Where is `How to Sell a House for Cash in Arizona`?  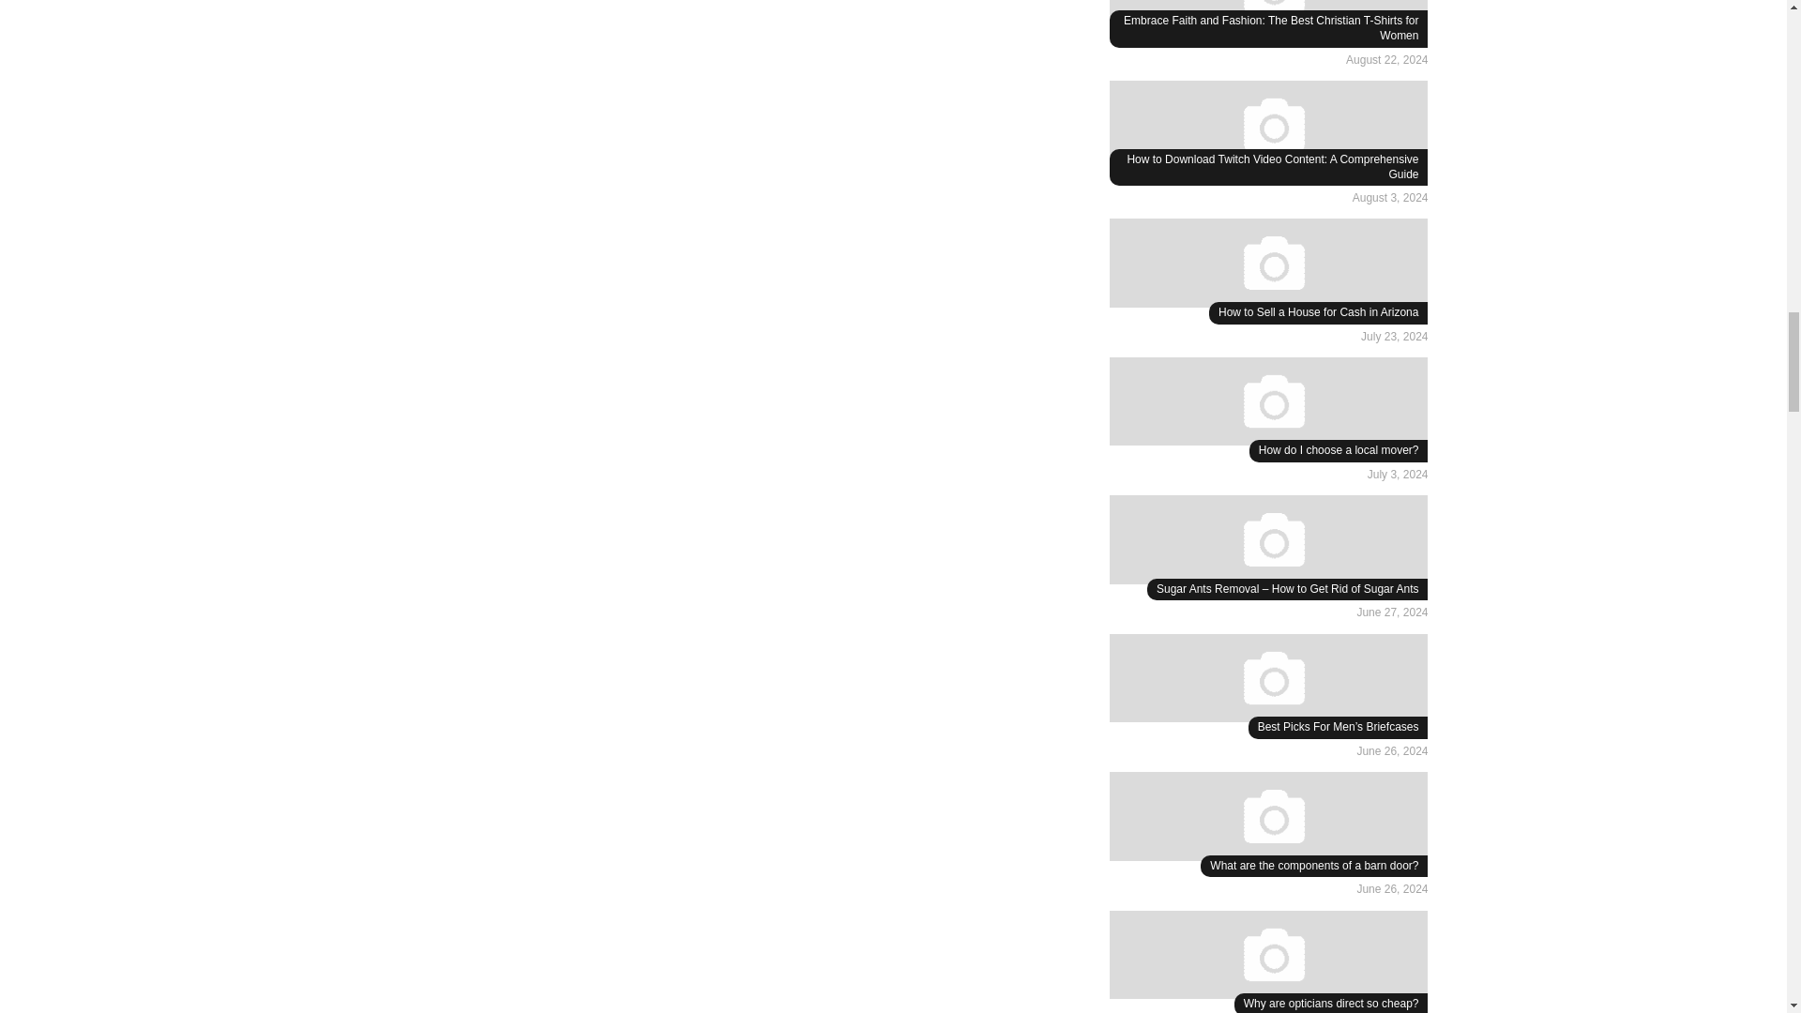 How to Sell a House for Cash in Arizona is located at coordinates (1268, 265).